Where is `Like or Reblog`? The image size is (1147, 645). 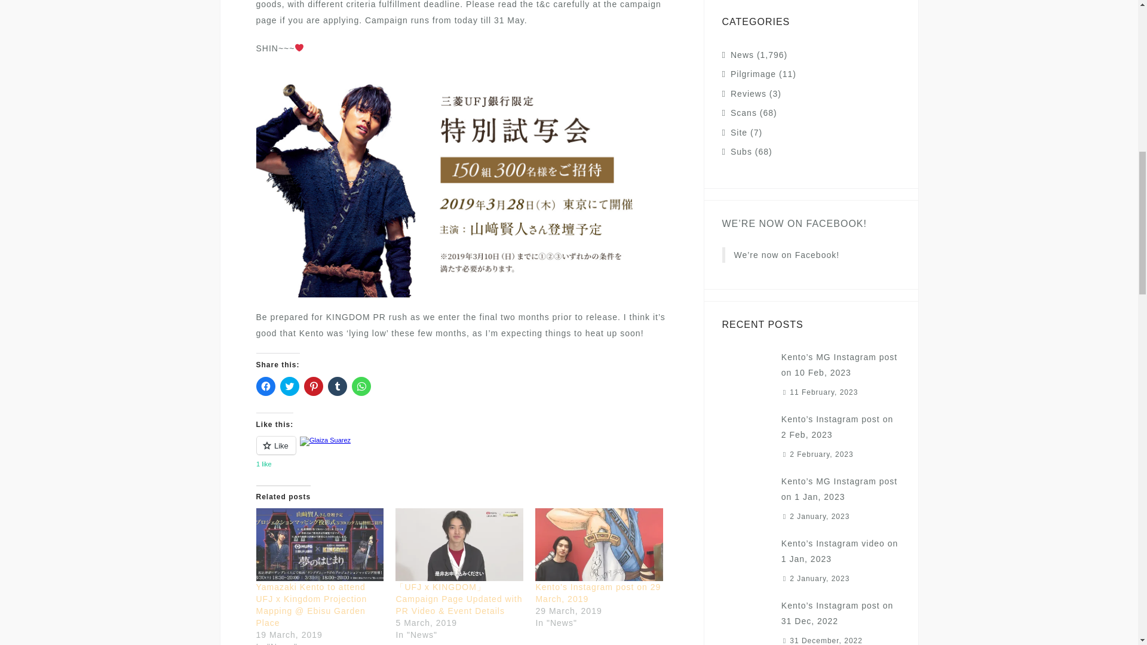
Like or Reblog is located at coordinates (461, 453).